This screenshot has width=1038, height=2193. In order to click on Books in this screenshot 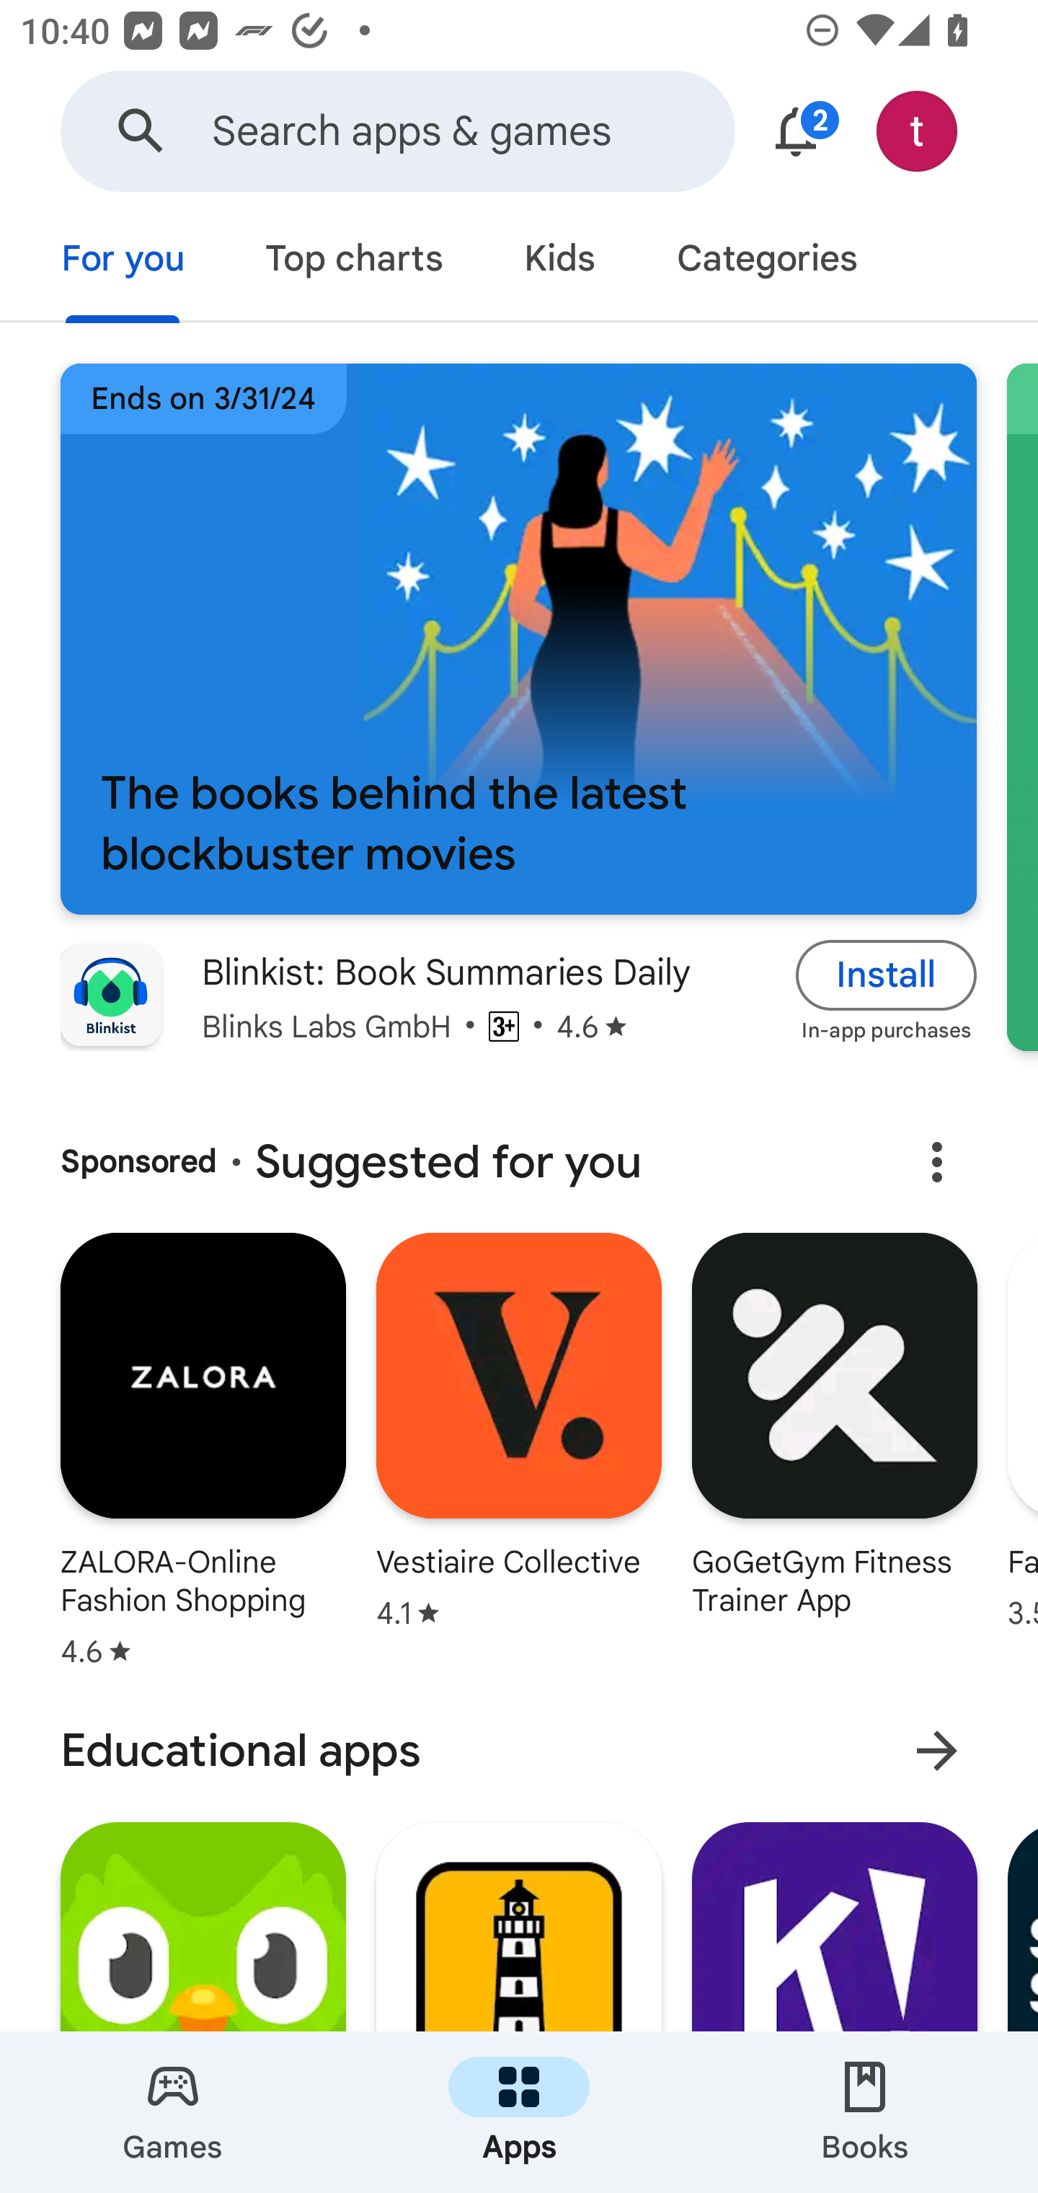, I will do `click(865, 2112)`.